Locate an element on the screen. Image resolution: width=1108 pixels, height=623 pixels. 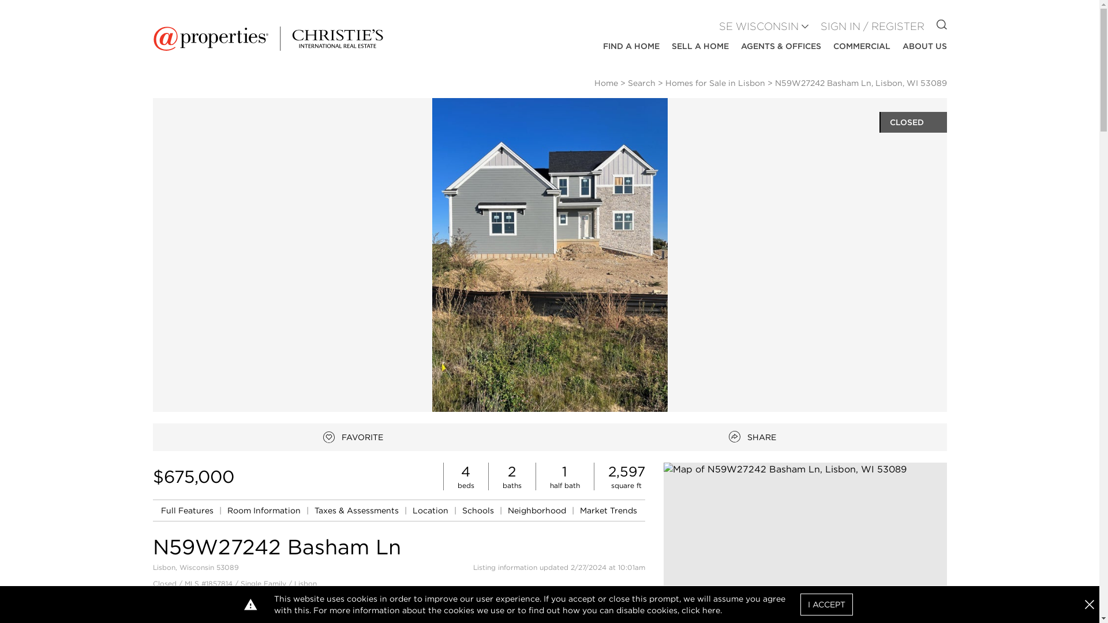
ABOUT US is located at coordinates (188, 510).